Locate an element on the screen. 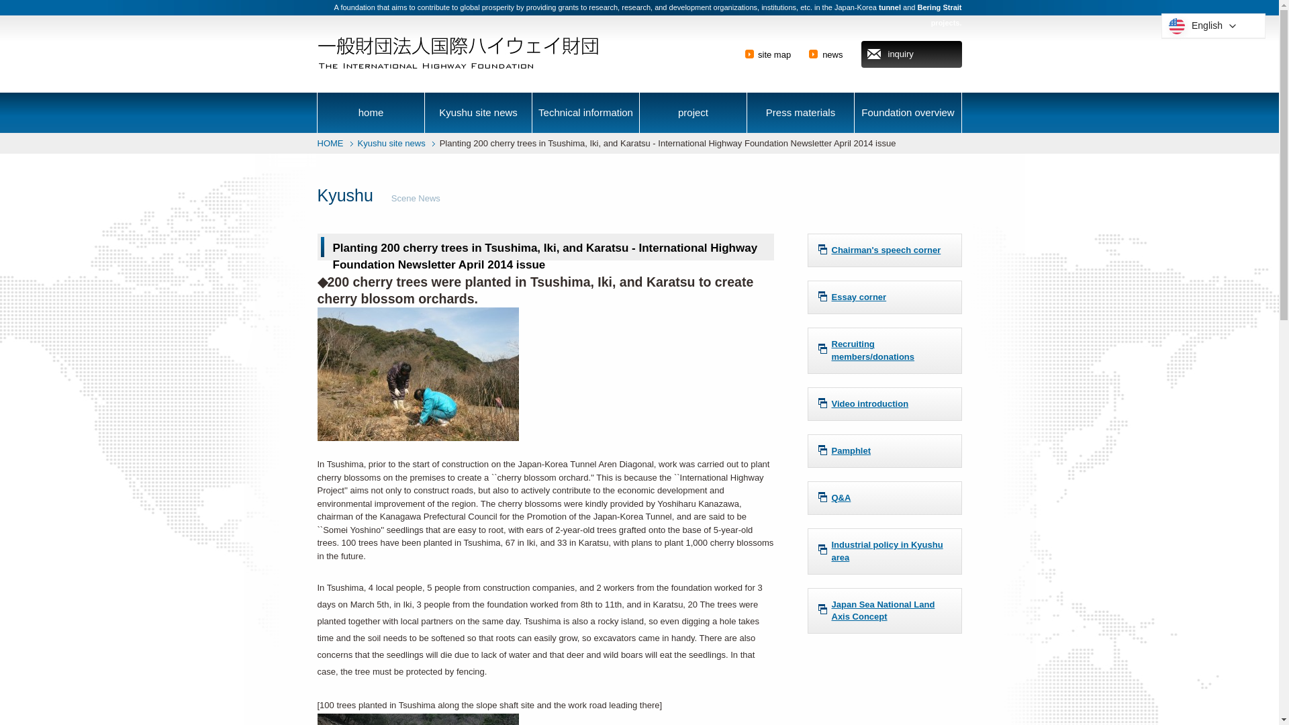 This screenshot has height=725, width=1289. Video introduction is located at coordinates (884, 404).